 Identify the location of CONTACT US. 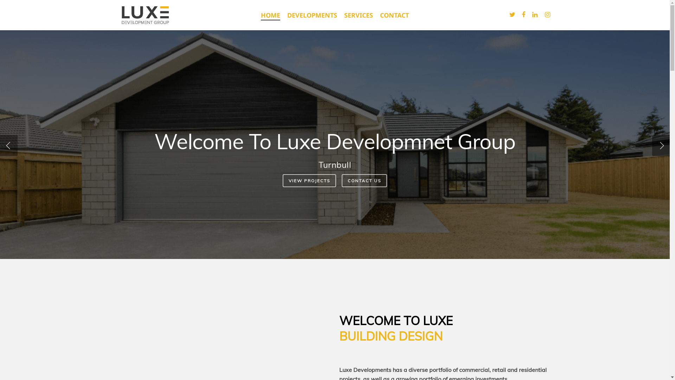
(395, 181).